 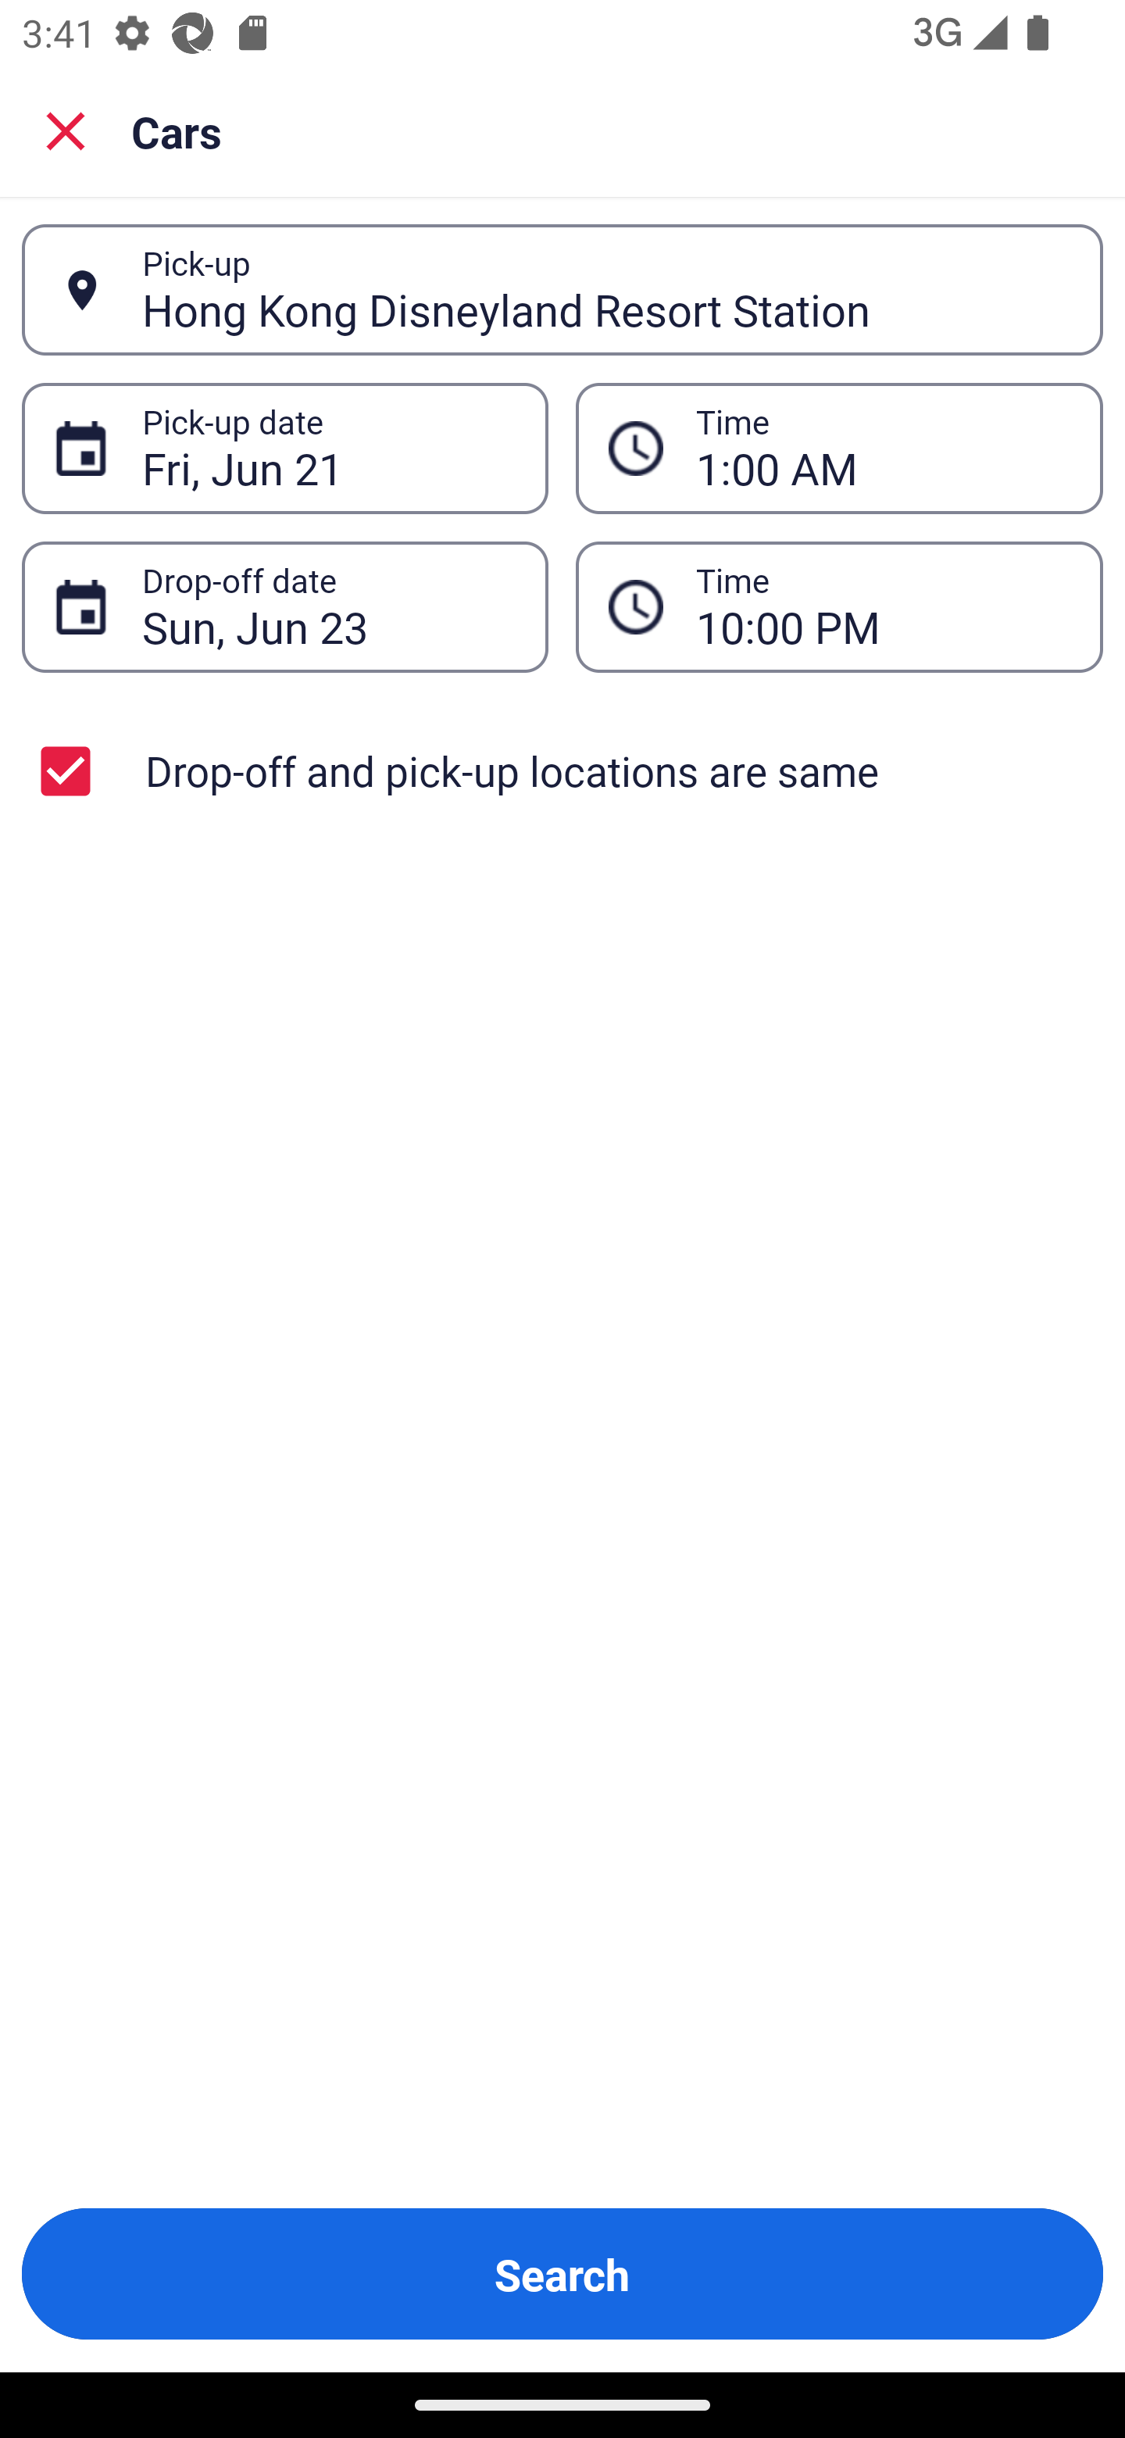 What do you see at coordinates (328, 449) in the screenshot?
I see `Fri, Jun 21` at bounding box center [328, 449].